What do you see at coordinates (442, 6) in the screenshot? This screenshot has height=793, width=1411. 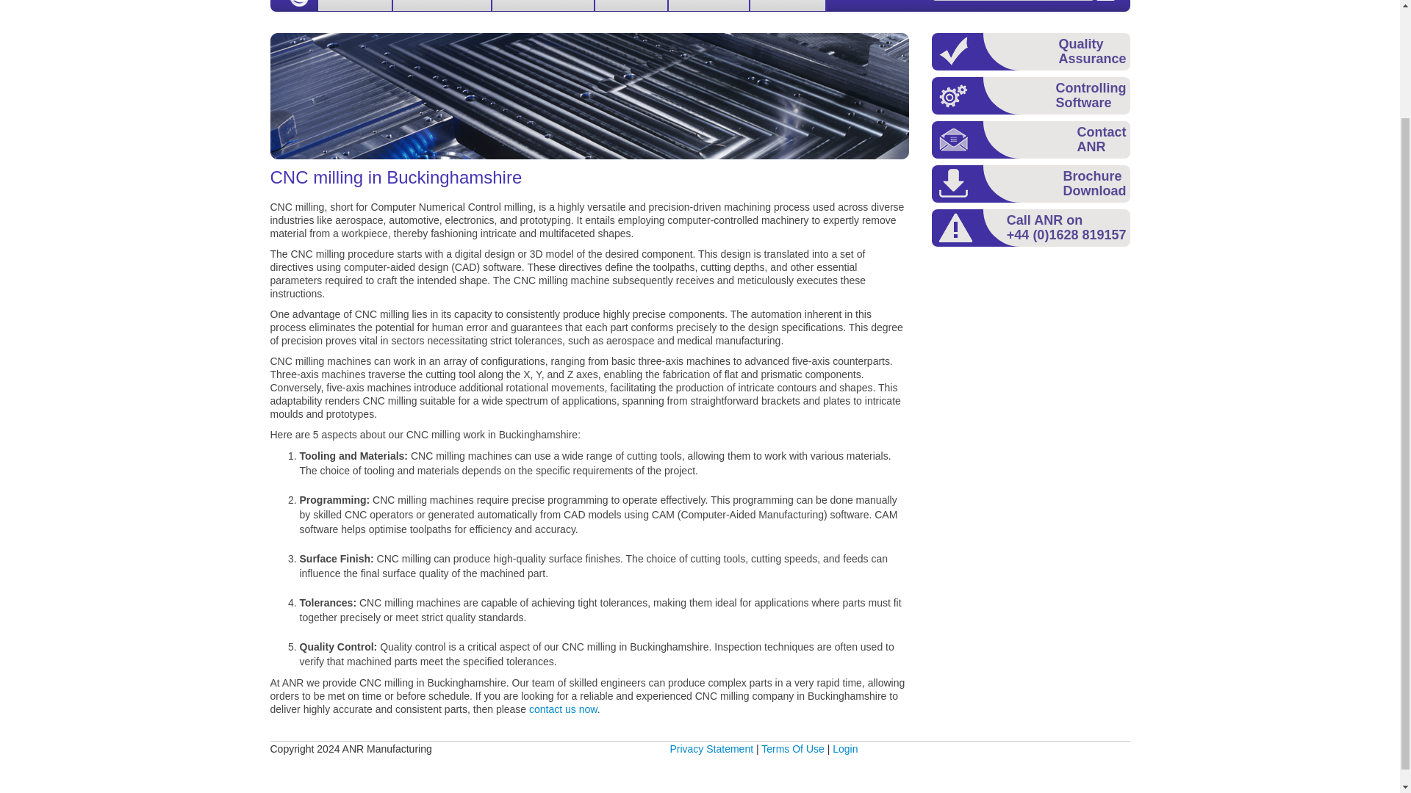 I see `Electronics` at bounding box center [442, 6].